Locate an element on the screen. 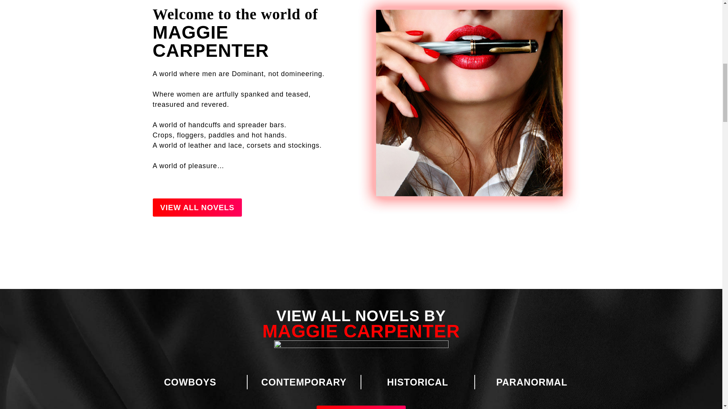 The width and height of the screenshot is (728, 409). HISTORICAL is located at coordinates (418, 382).